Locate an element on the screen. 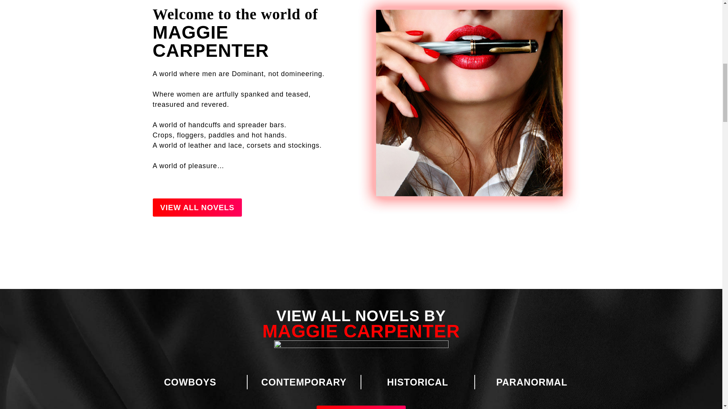 The width and height of the screenshot is (728, 409). HISTORICAL is located at coordinates (418, 382).